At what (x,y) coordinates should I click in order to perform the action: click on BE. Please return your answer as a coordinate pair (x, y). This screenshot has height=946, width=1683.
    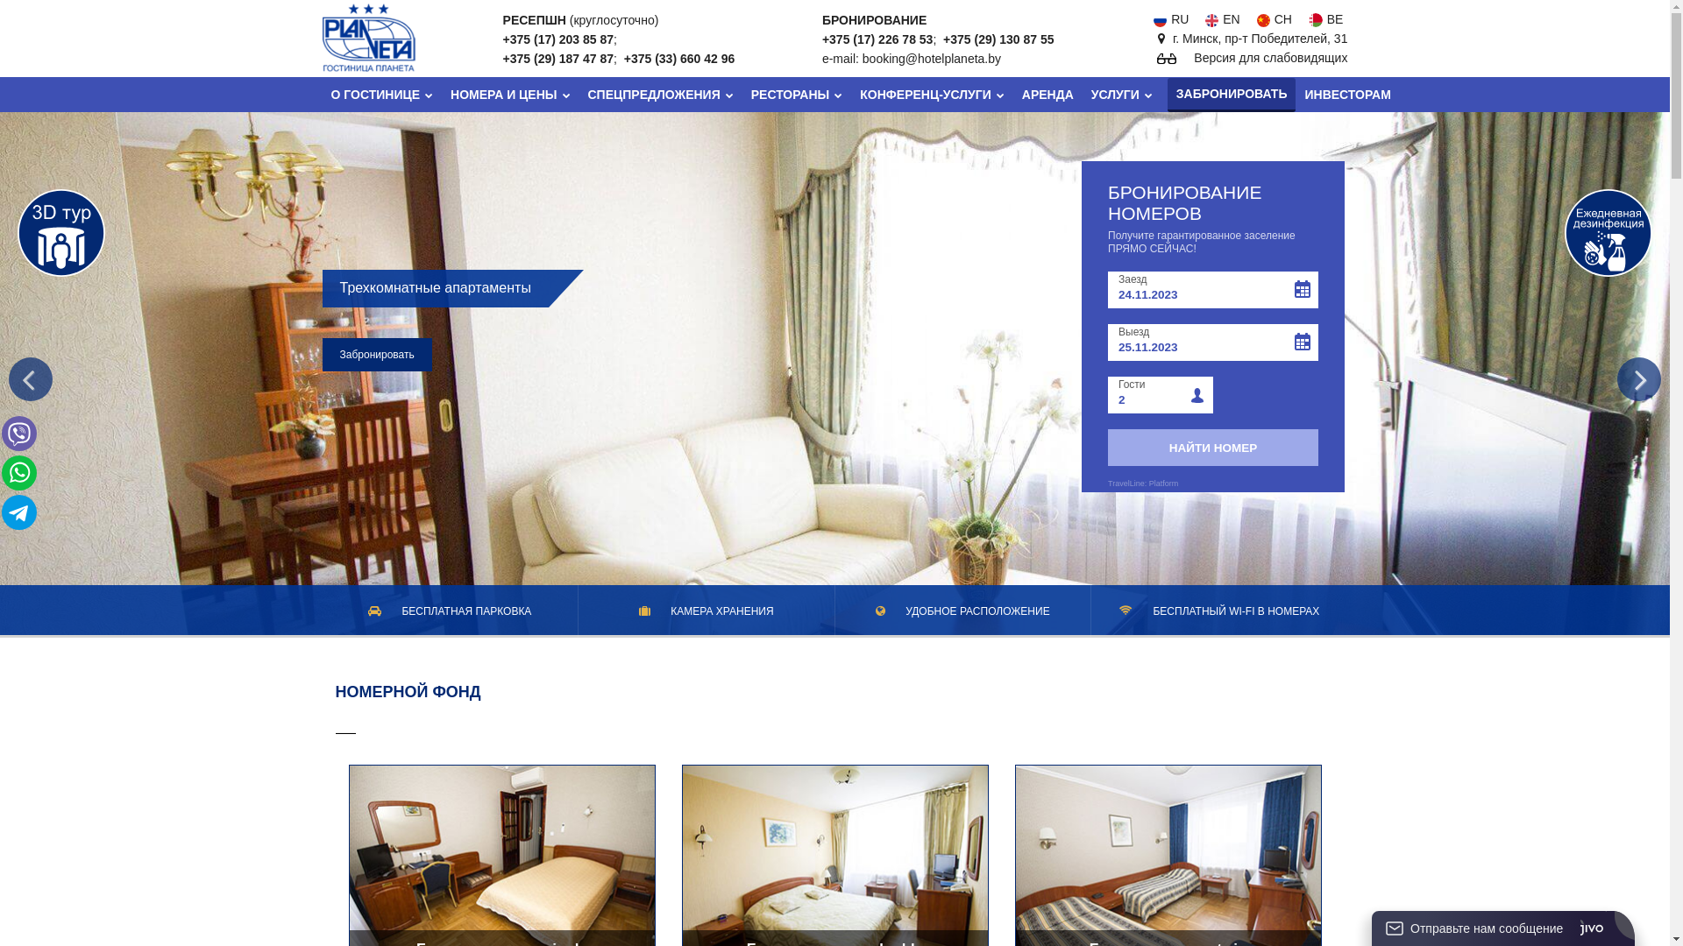
    Looking at the image, I should click on (1324, 19).